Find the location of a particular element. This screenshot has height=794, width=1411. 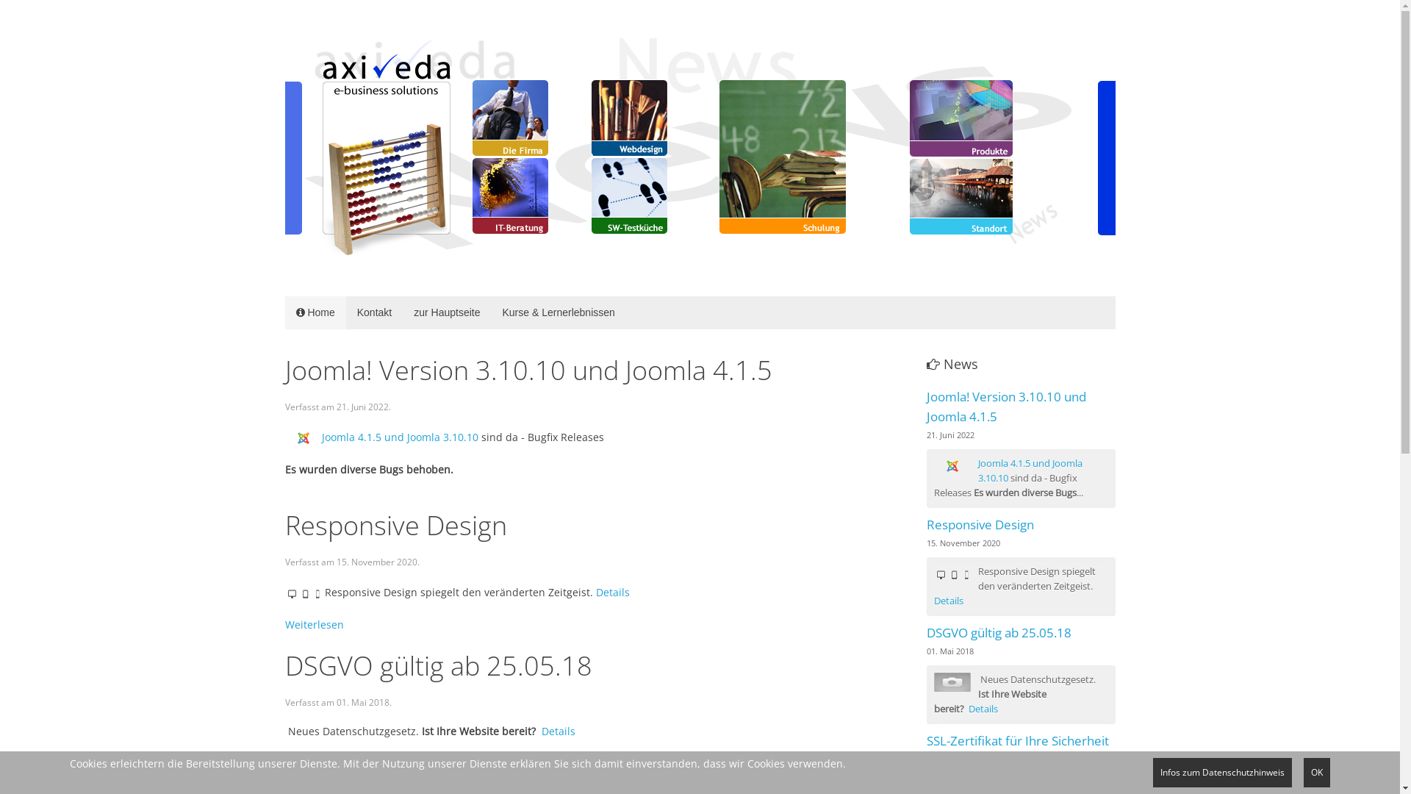

Weiterlesen is located at coordinates (315, 625).